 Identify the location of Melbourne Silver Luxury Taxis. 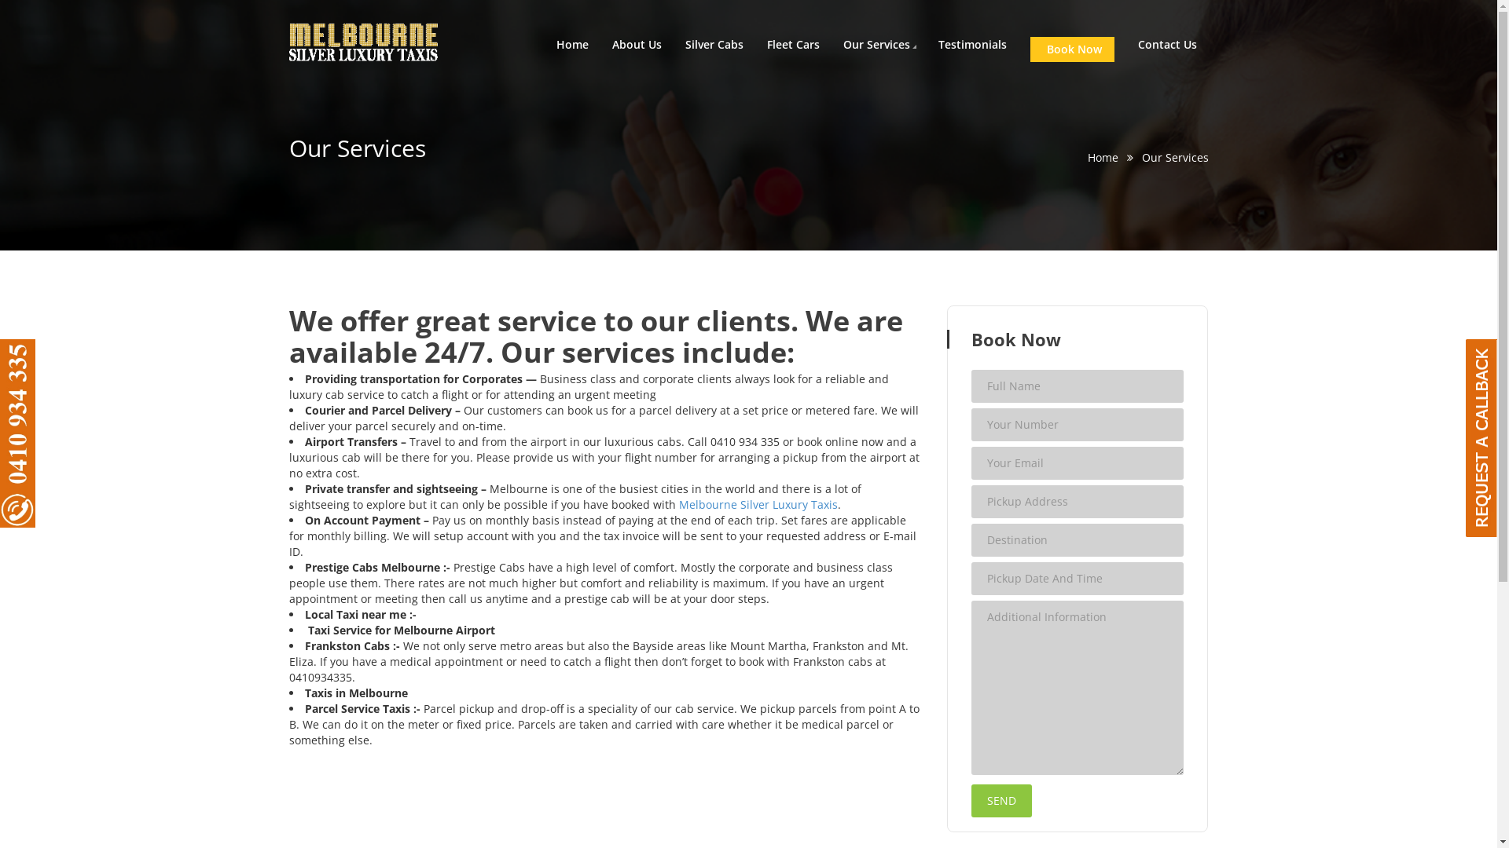
(758, 504).